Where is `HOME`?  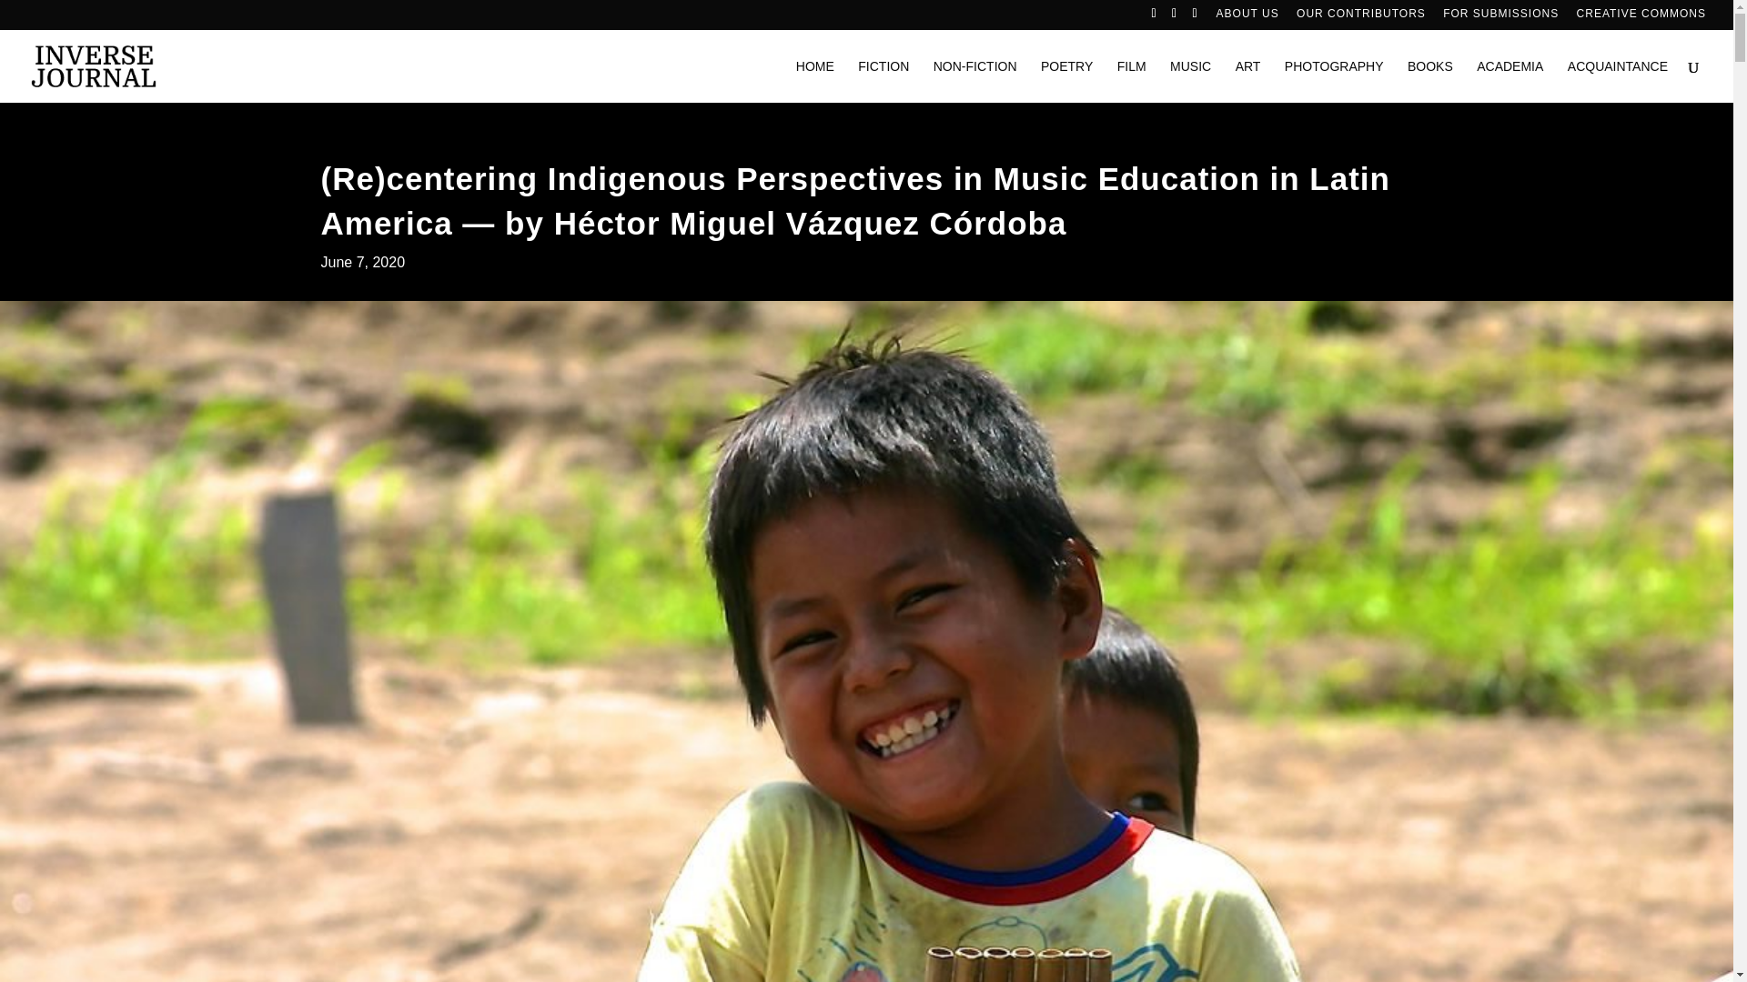 HOME is located at coordinates (815, 81).